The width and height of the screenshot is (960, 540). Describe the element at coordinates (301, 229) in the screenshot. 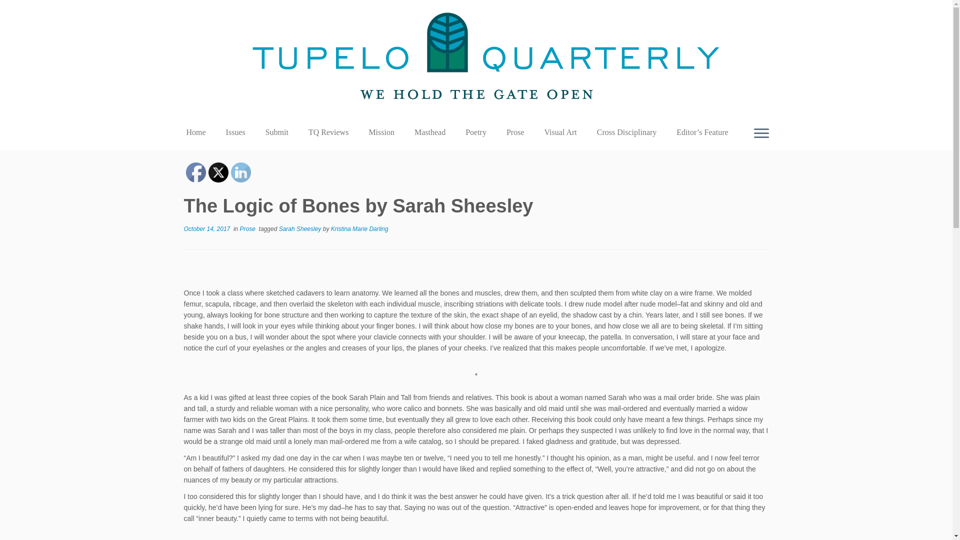

I see `Sarah Sheesley` at that location.